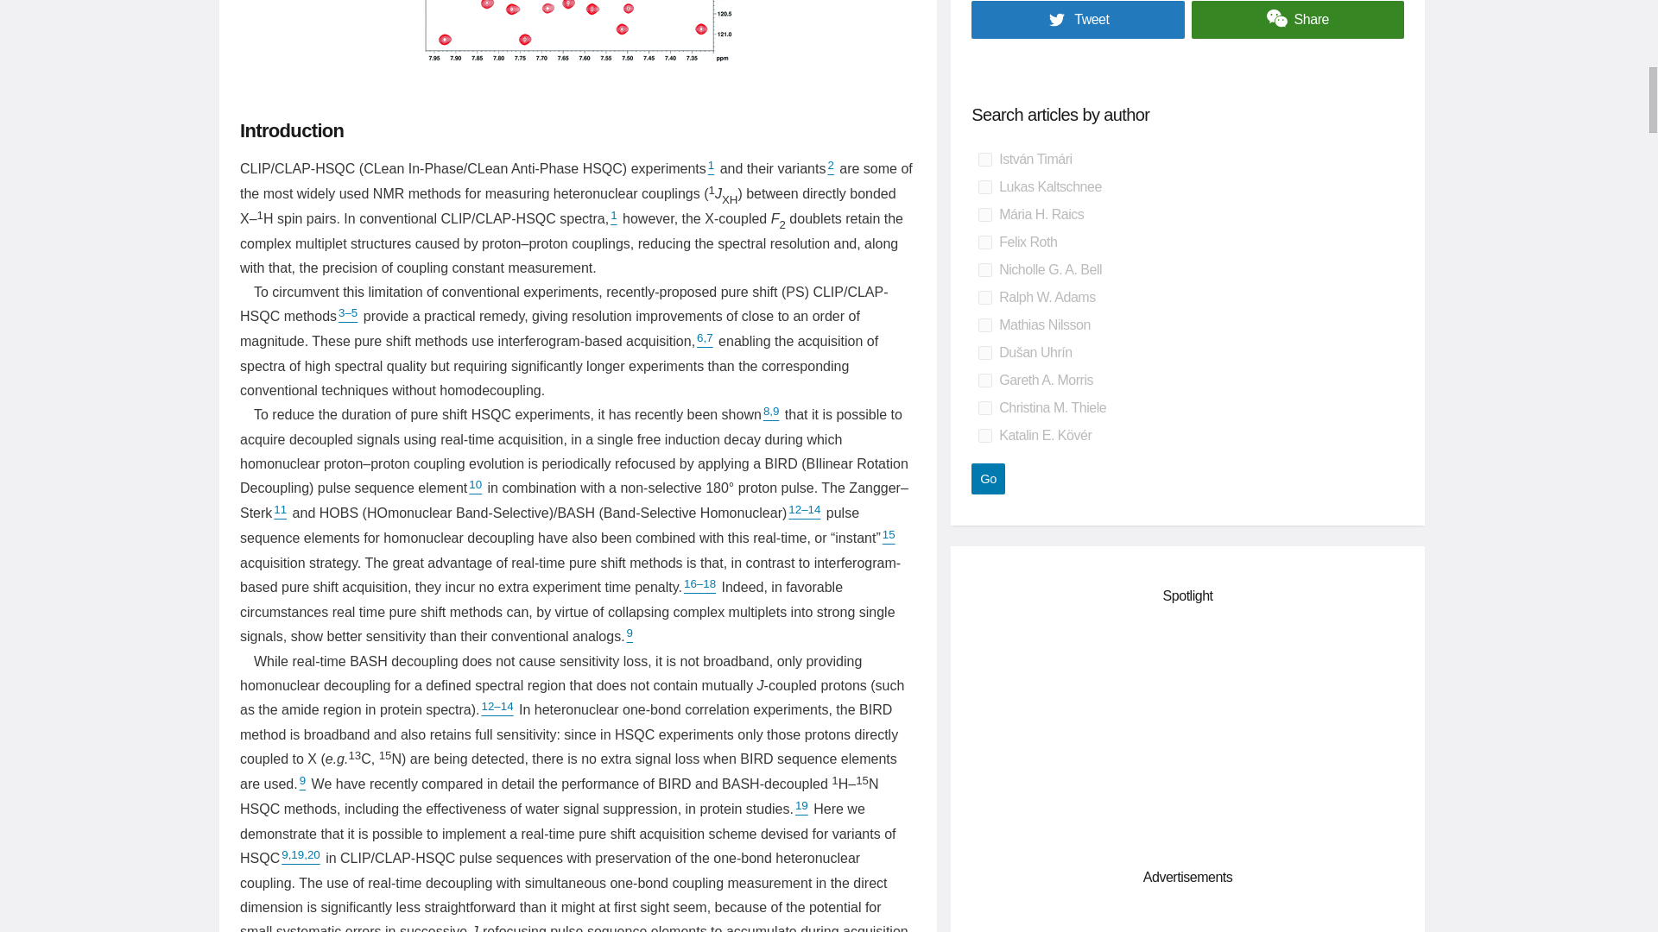 Image resolution: width=1658 pixels, height=932 pixels. I want to click on 2, so click(831, 168).